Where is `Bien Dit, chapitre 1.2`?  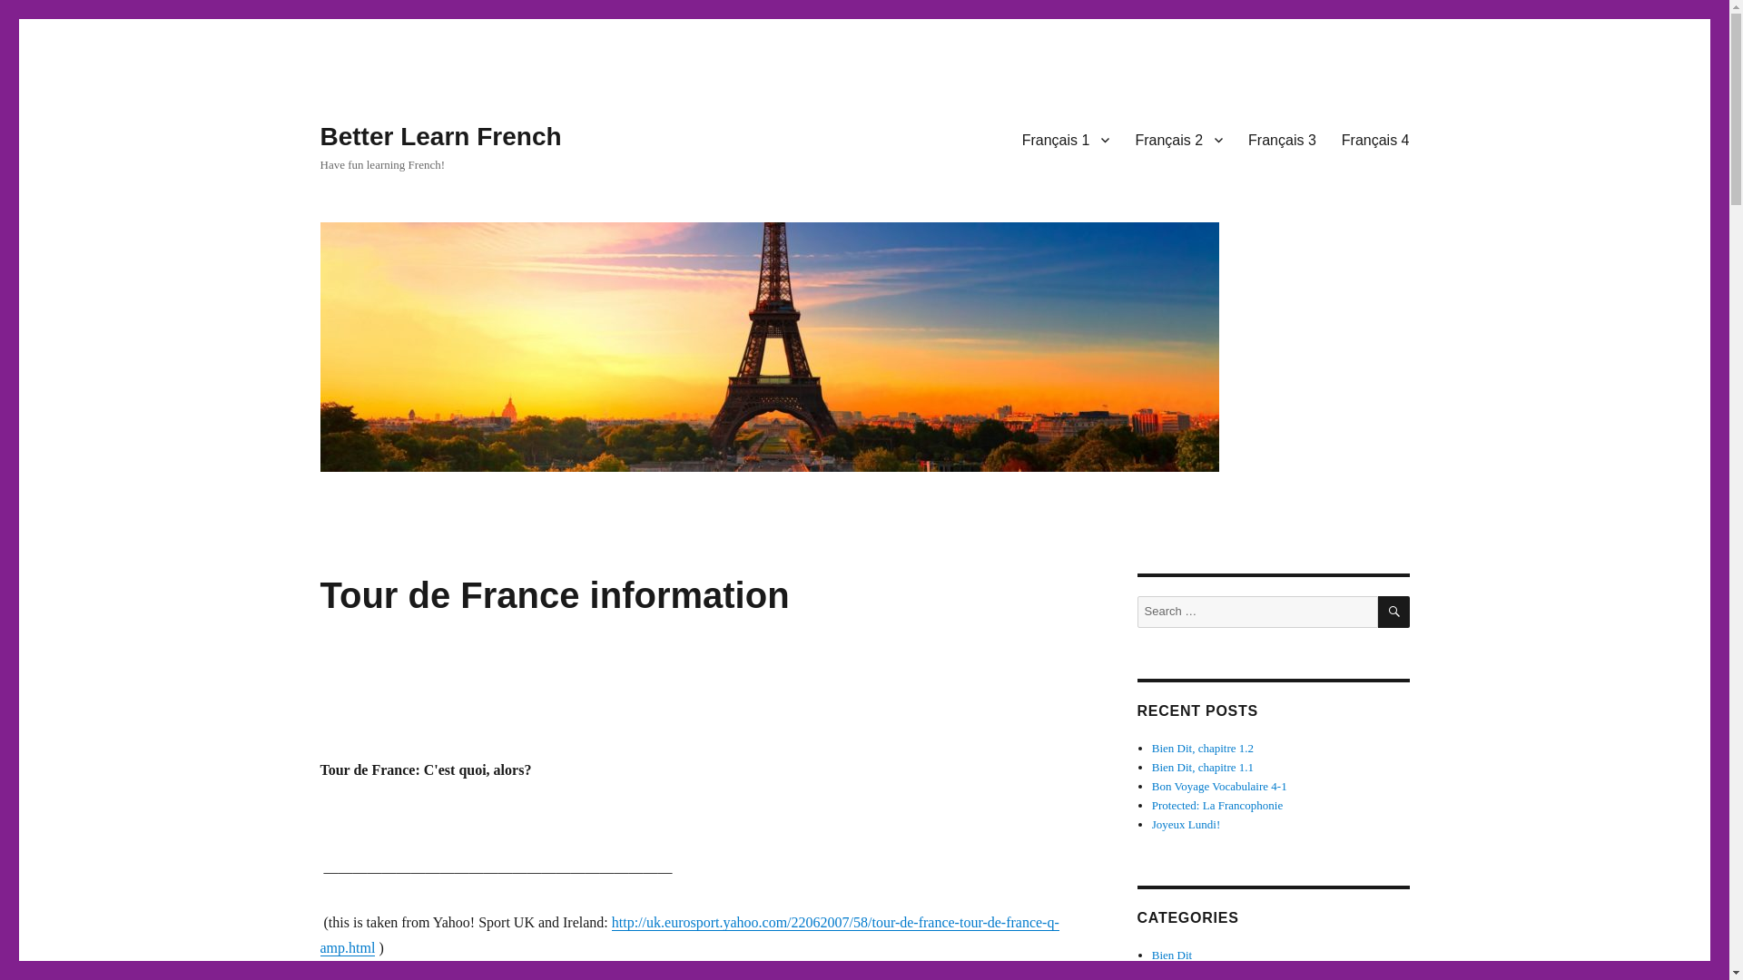 Bien Dit, chapitre 1.2 is located at coordinates (1202, 748).